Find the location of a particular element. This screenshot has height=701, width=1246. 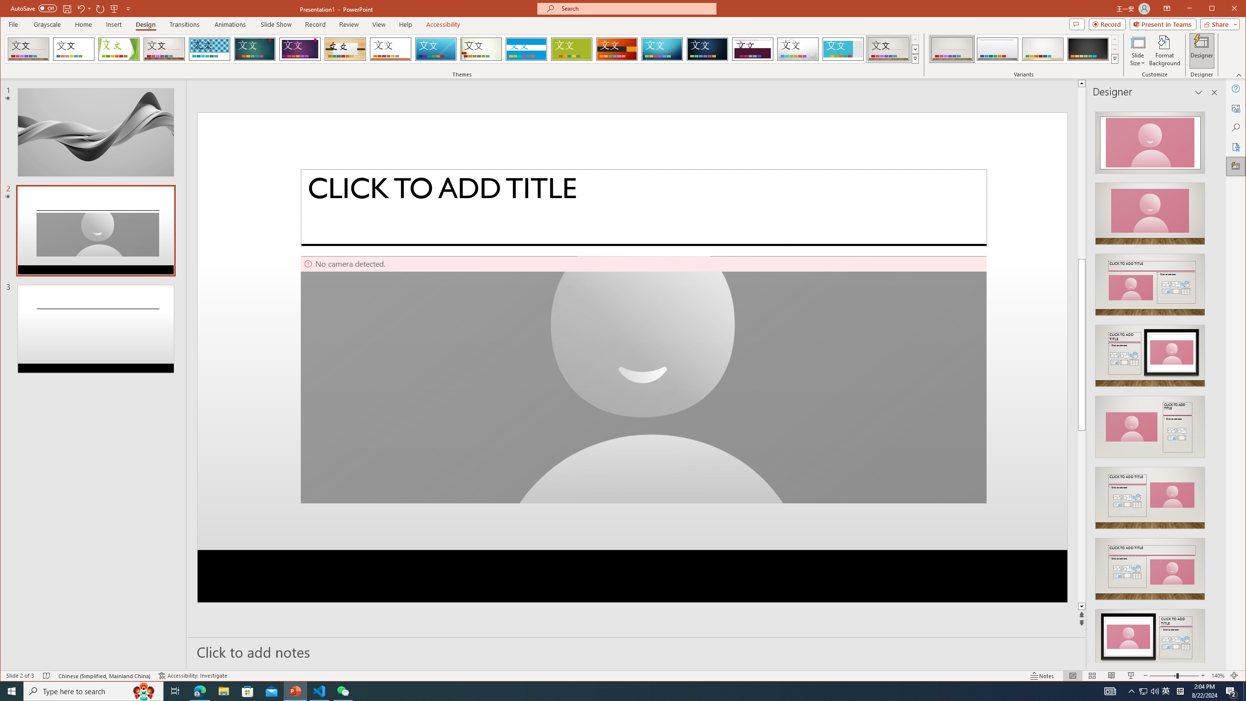

AutomationID: SlideThemesGallery is located at coordinates (462, 49).